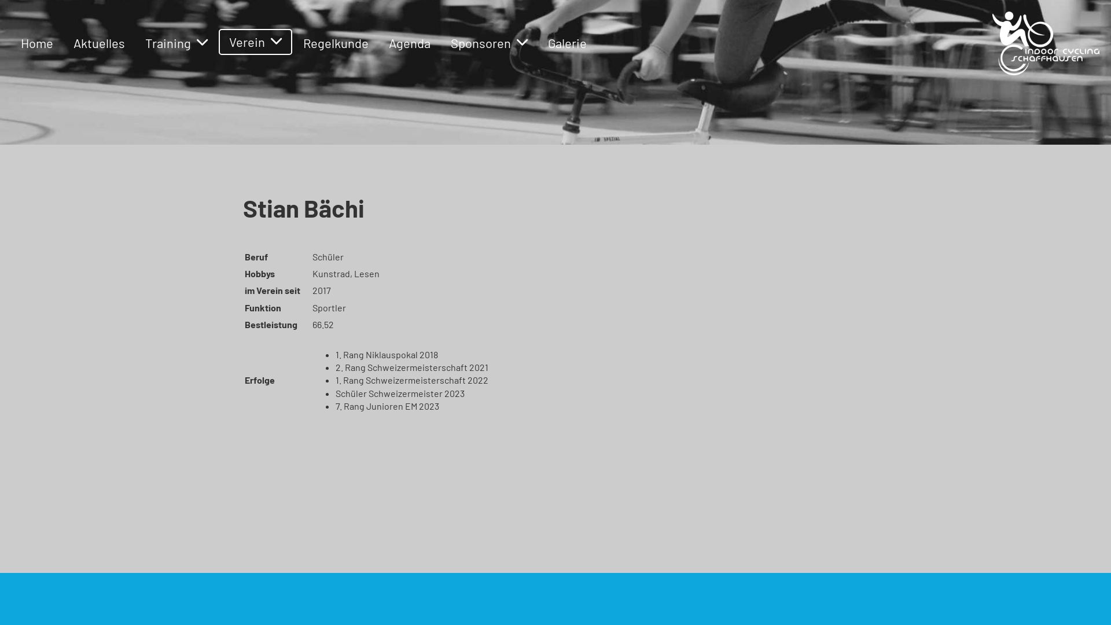 This screenshot has width=1111, height=625. I want to click on Training, so click(176, 43).